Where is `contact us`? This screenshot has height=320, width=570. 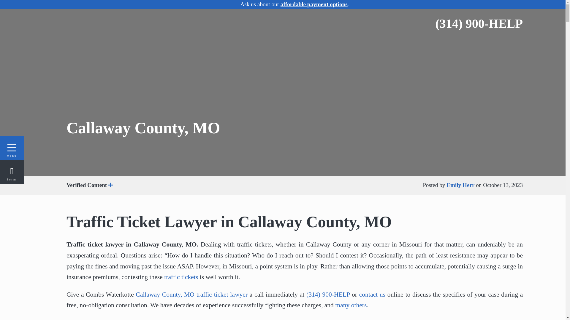 contact us is located at coordinates (372, 294).